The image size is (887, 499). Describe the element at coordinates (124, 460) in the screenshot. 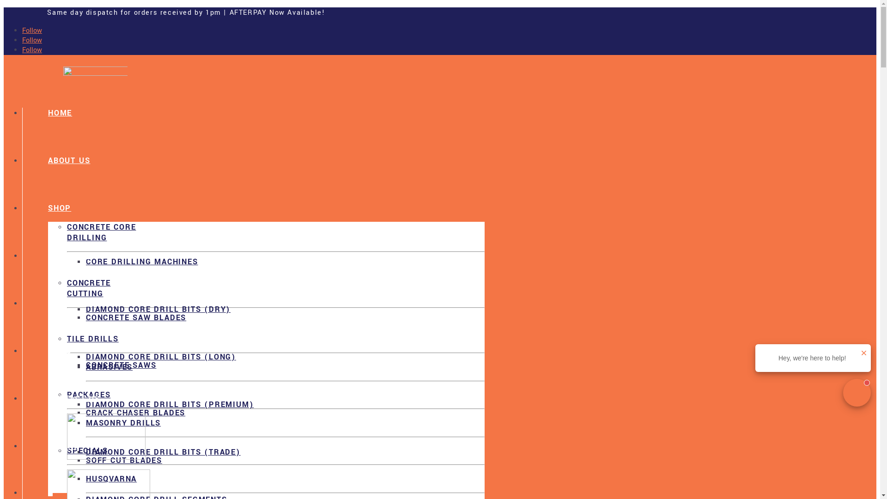

I see `SOFF CUT BLADES` at that location.